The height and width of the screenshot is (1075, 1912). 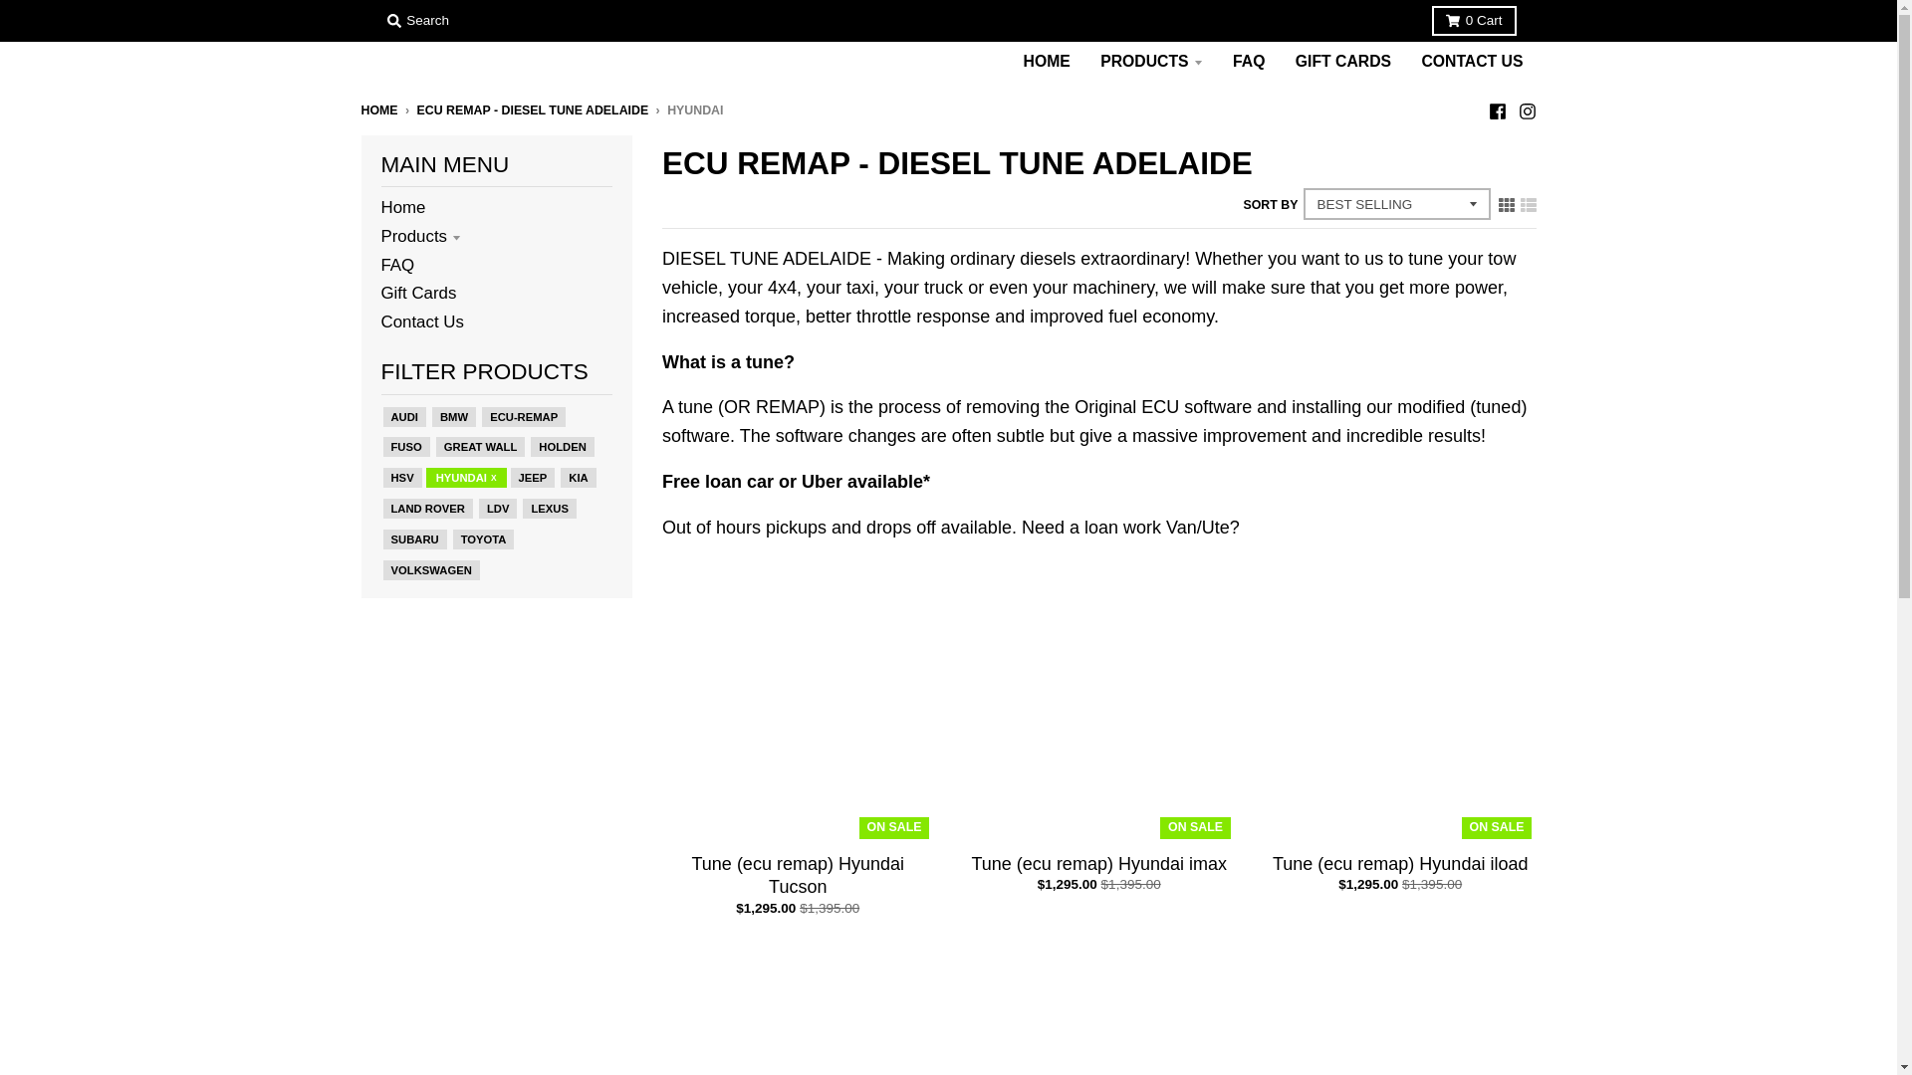 What do you see at coordinates (533, 109) in the screenshot?
I see `ECU REMAP - DIESEL TUNE ADELAIDE` at bounding box center [533, 109].